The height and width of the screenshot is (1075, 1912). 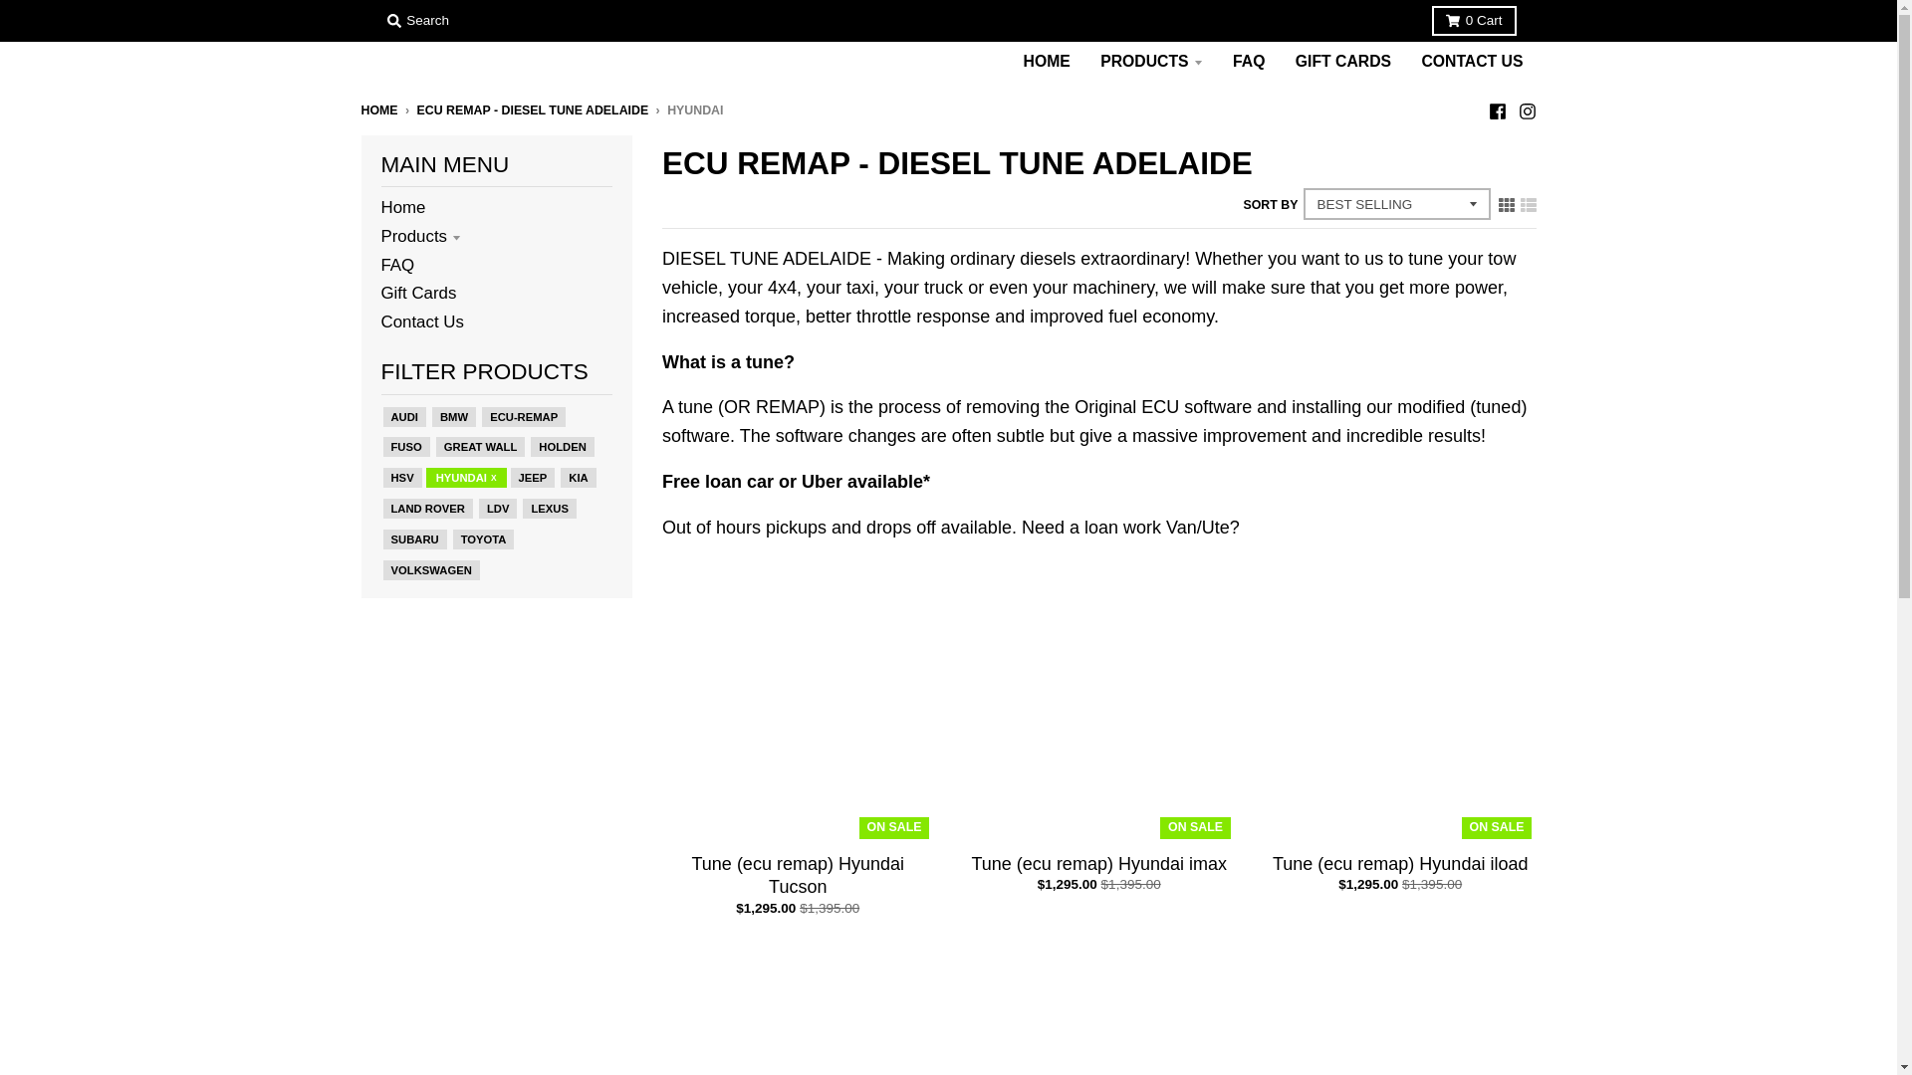 What do you see at coordinates (533, 109) in the screenshot?
I see `ECU REMAP - DIESEL TUNE ADELAIDE` at bounding box center [533, 109].